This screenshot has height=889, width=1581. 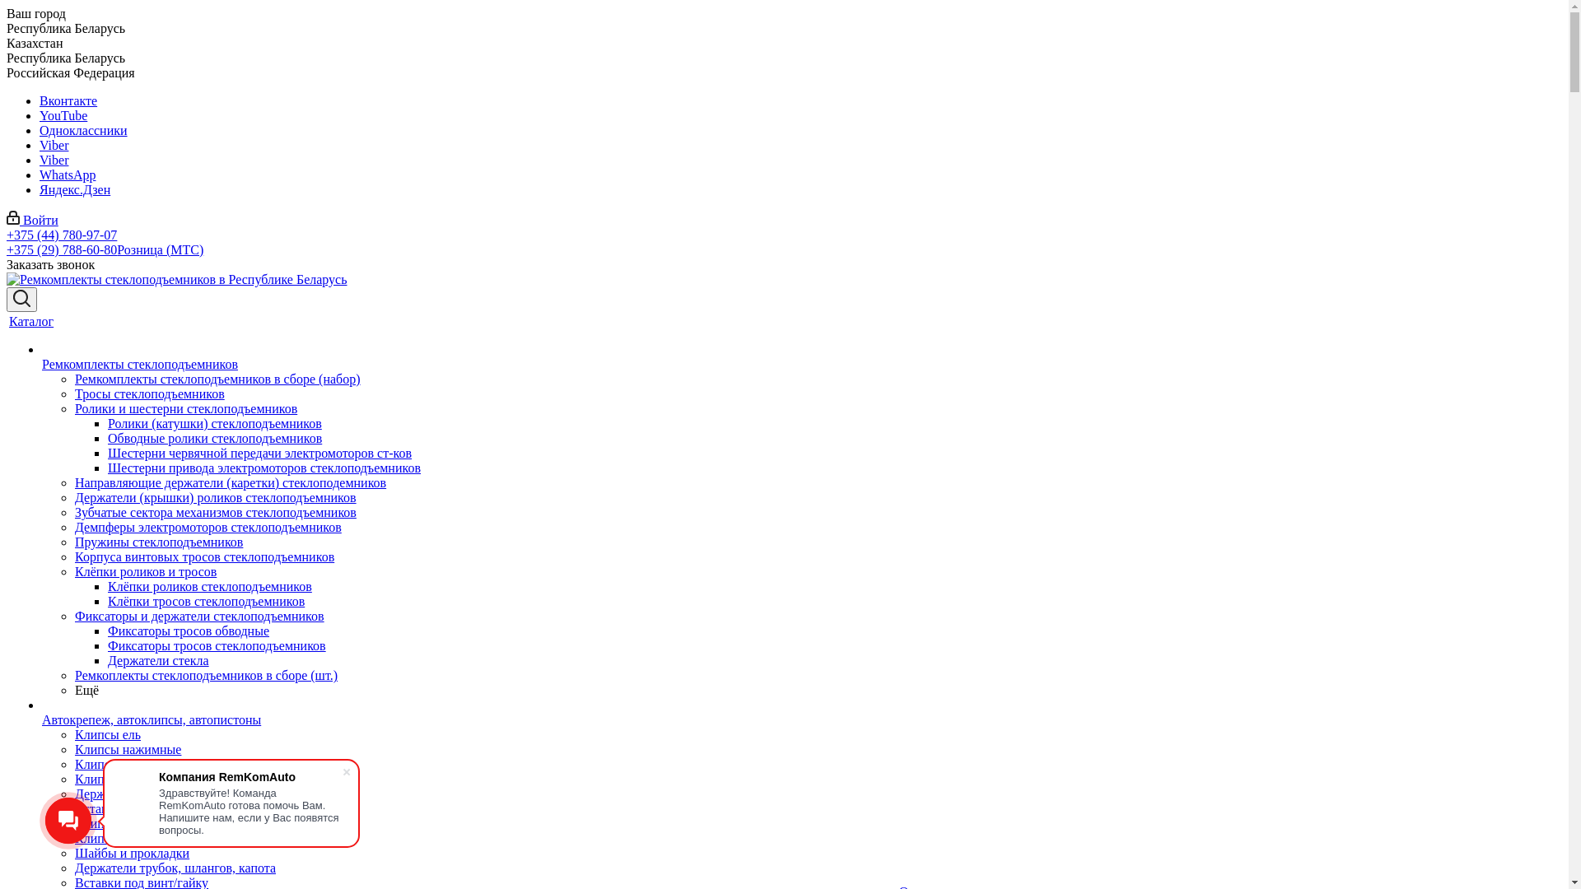 What do you see at coordinates (63, 115) in the screenshot?
I see `YouTube` at bounding box center [63, 115].